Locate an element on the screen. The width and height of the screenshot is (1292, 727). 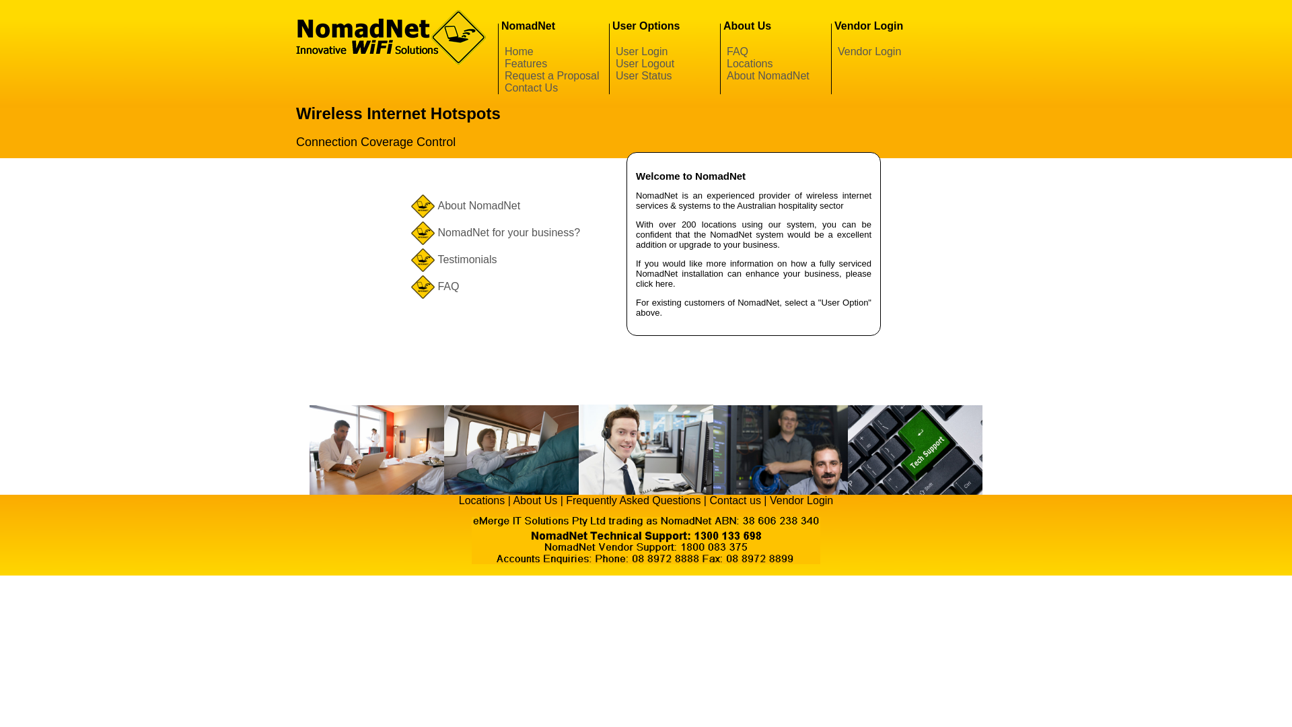
Contact Us is located at coordinates (532, 88).